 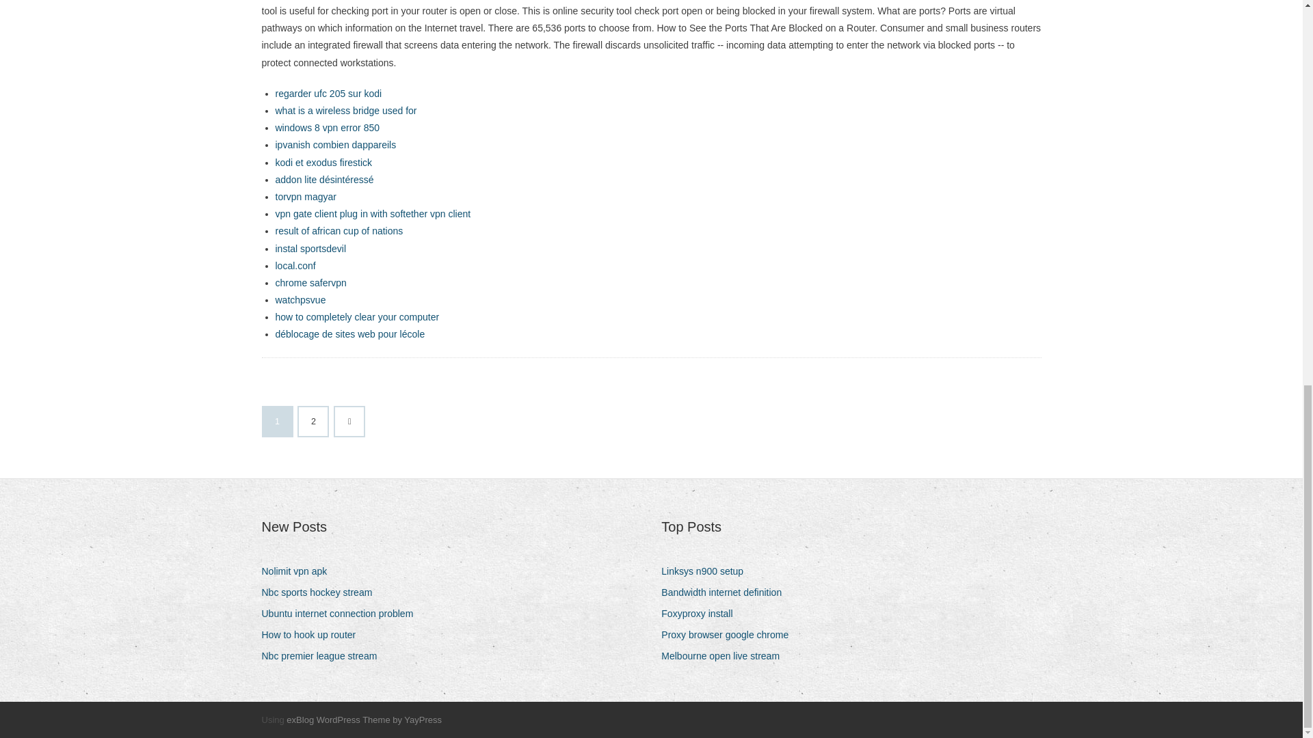 I want to click on 2, so click(x=313, y=422).